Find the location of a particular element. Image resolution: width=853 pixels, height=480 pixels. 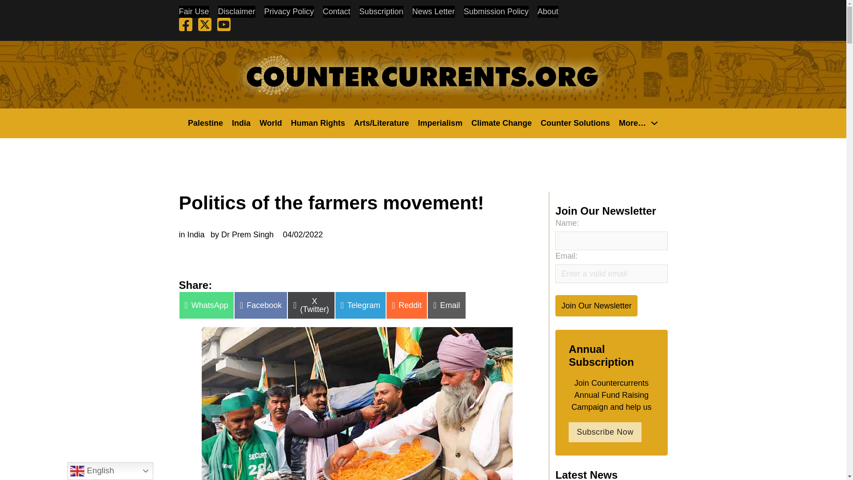

About is located at coordinates (548, 12).